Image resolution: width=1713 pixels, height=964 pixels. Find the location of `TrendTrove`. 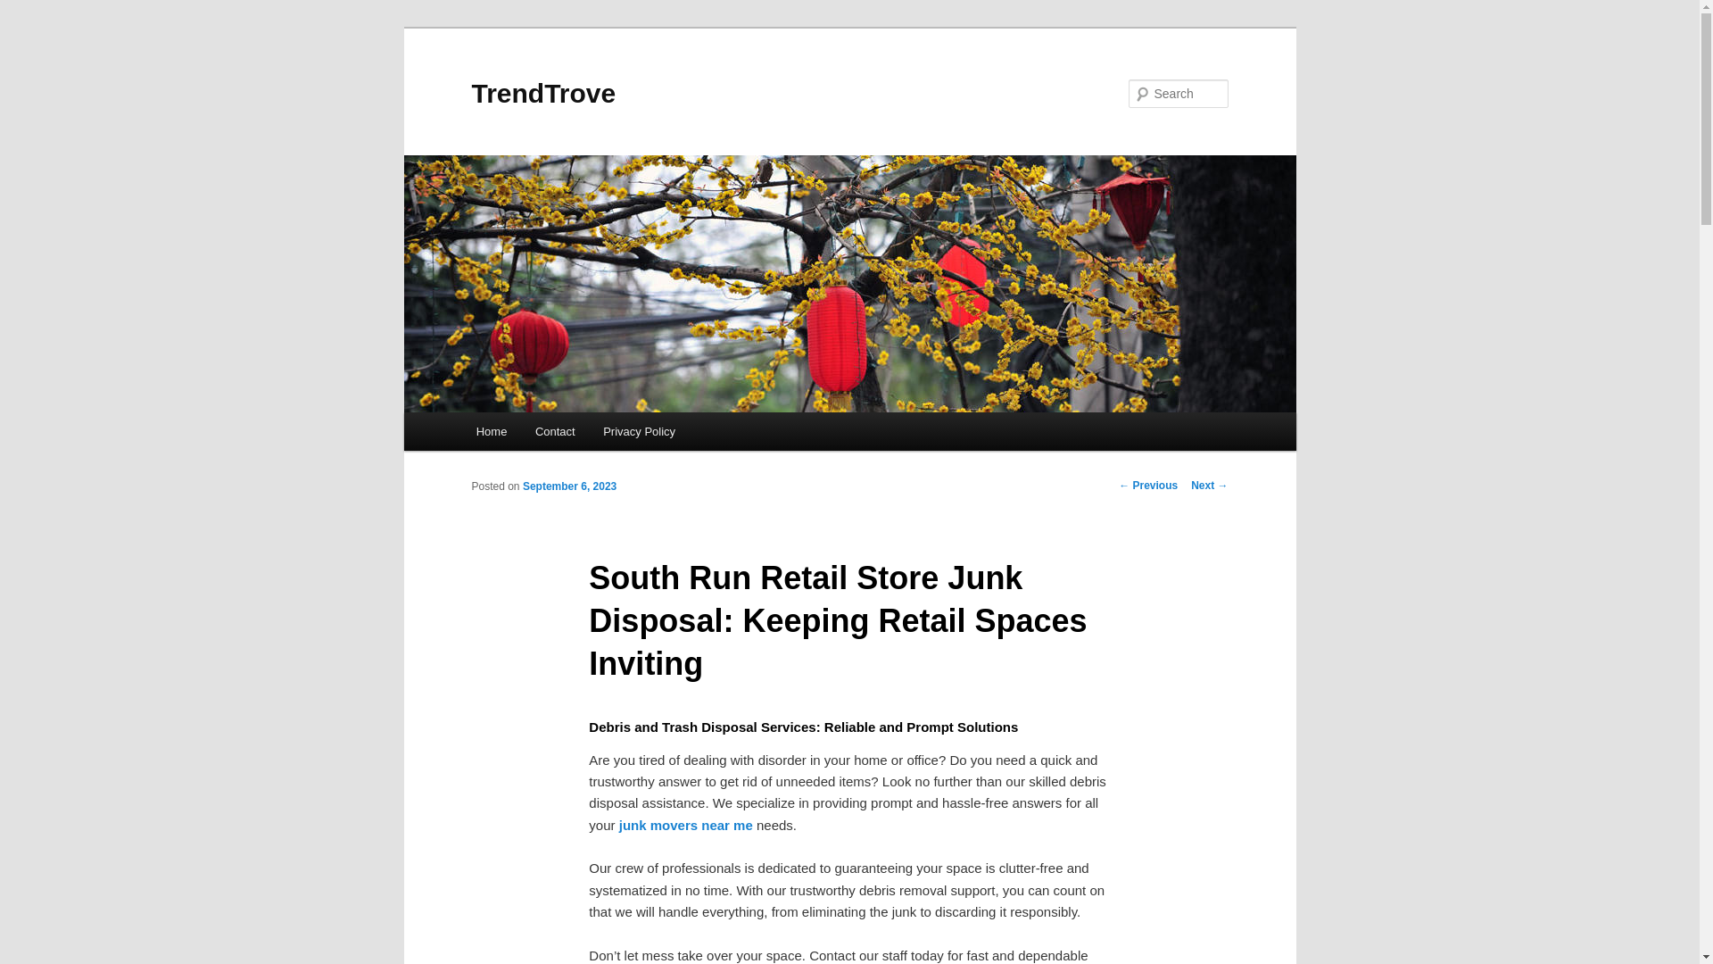

TrendTrove is located at coordinates (542, 93).